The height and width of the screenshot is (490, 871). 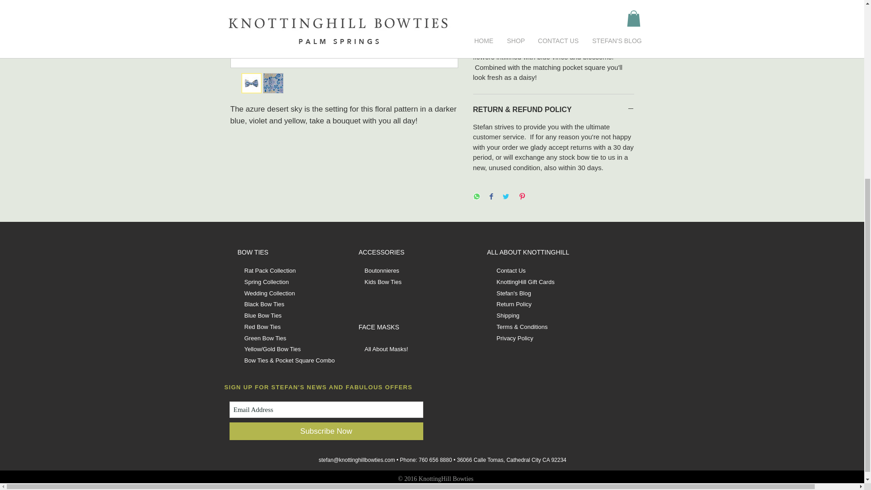 I want to click on Blue Bow Ties, so click(x=262, y=315).